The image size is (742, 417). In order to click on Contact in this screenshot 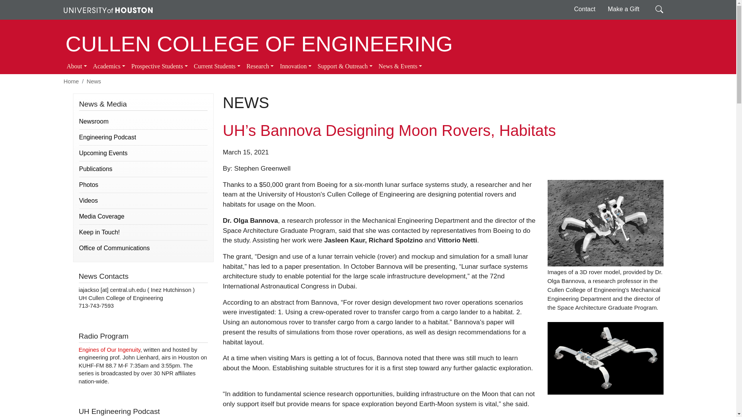, I will do `click(585, 9)`.